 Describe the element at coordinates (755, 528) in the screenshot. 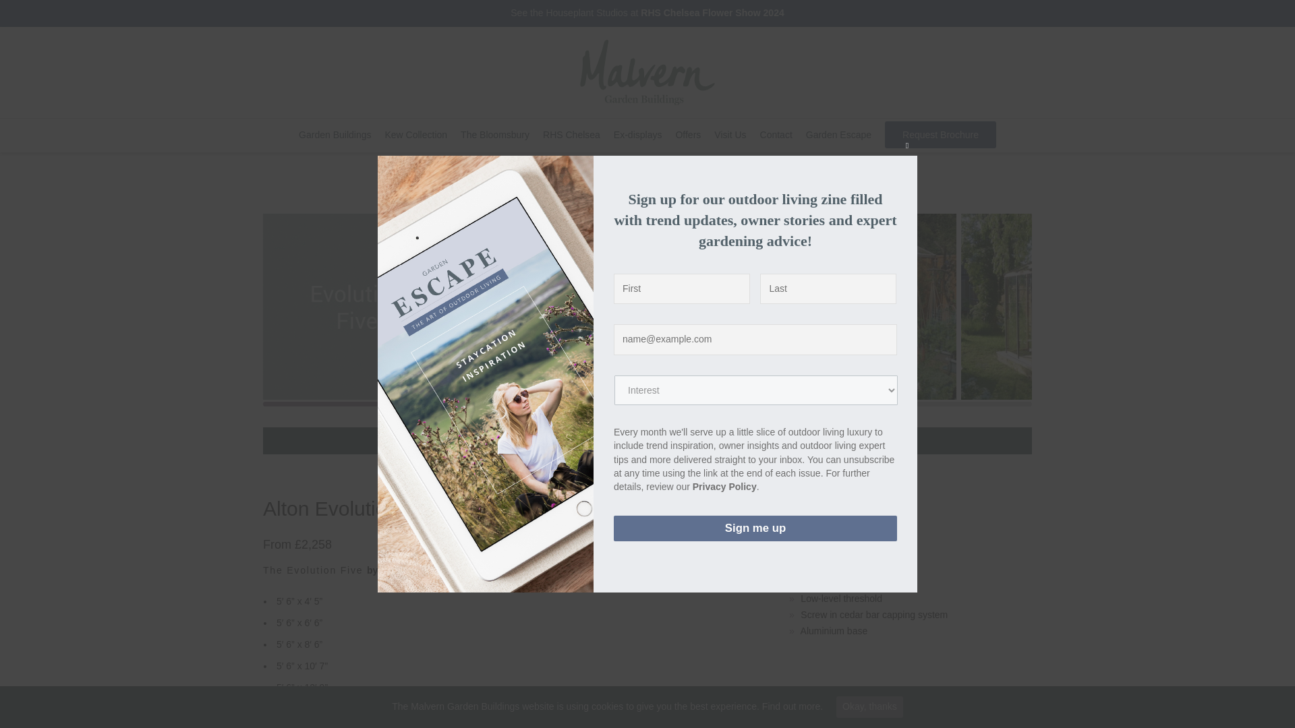

I see `Sign me up` at that location.